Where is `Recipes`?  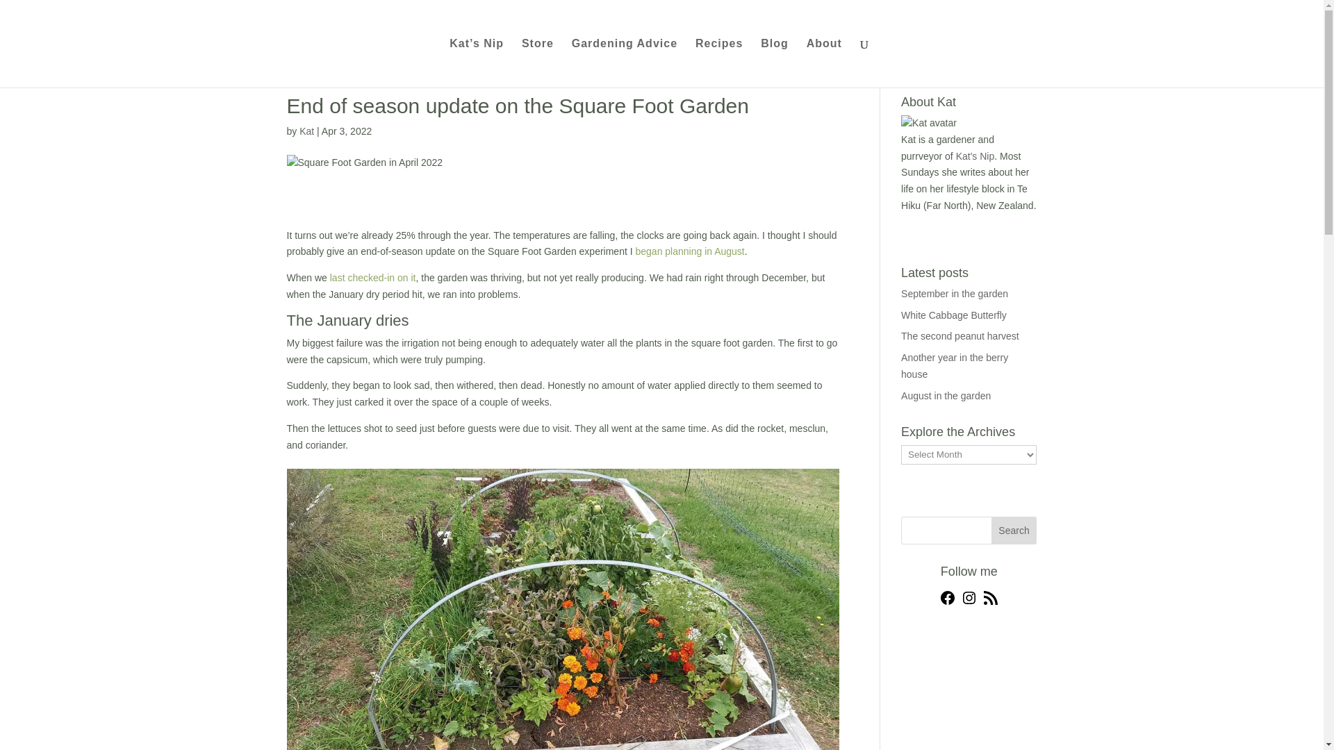 Recipes is located at coordinates (718, 63).